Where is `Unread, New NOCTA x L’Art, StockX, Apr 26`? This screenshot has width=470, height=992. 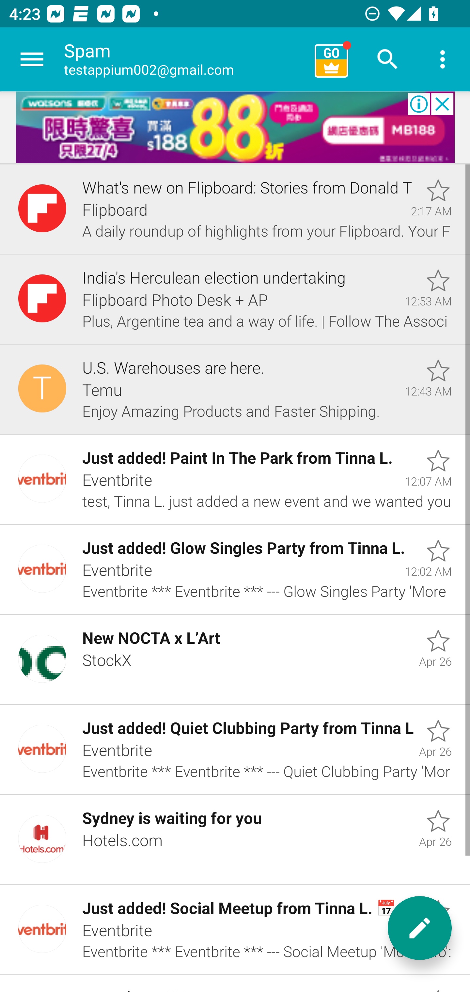 Unread, New NOCTA x L’Art, StockX, Apr 26 is located at coordinates (235, 660).